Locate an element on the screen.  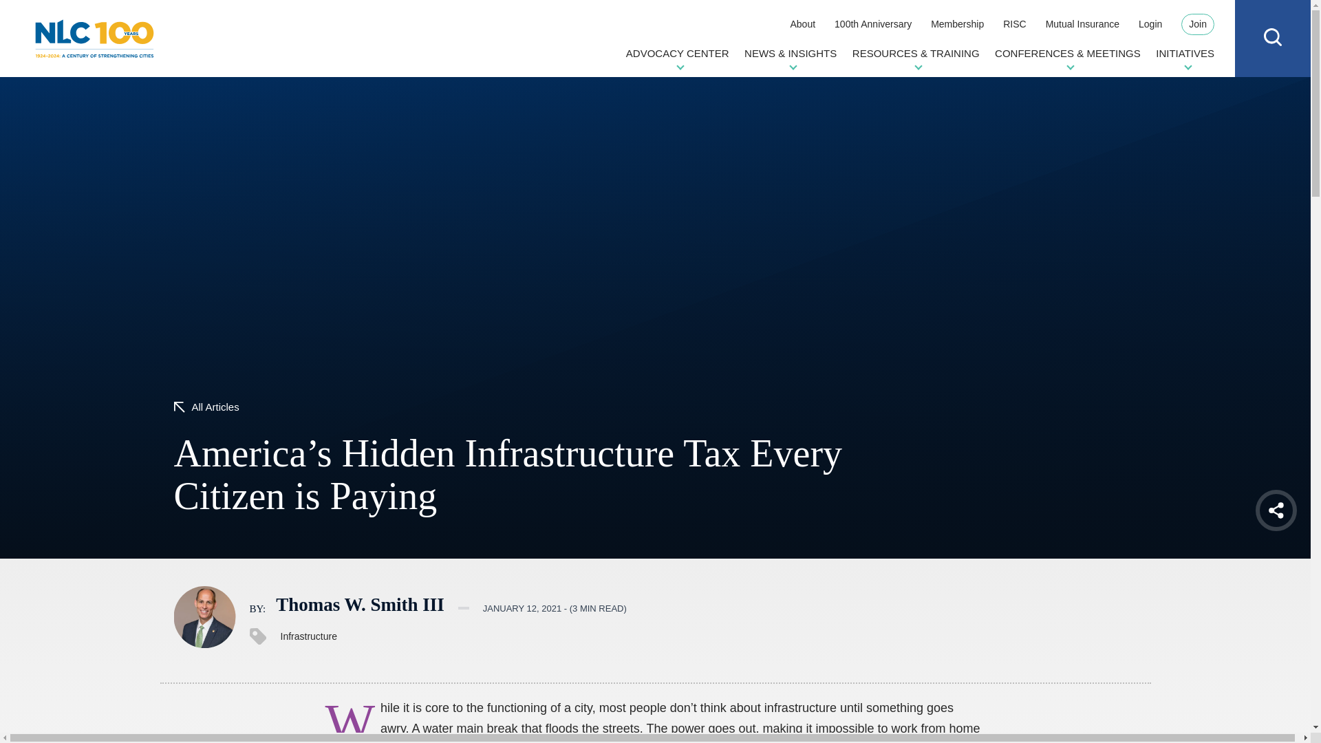
Login is located at coordinates (1150, 23).